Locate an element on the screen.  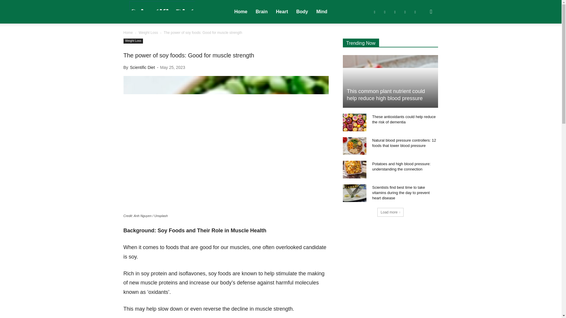
Home is located at coordinates (128, 32).